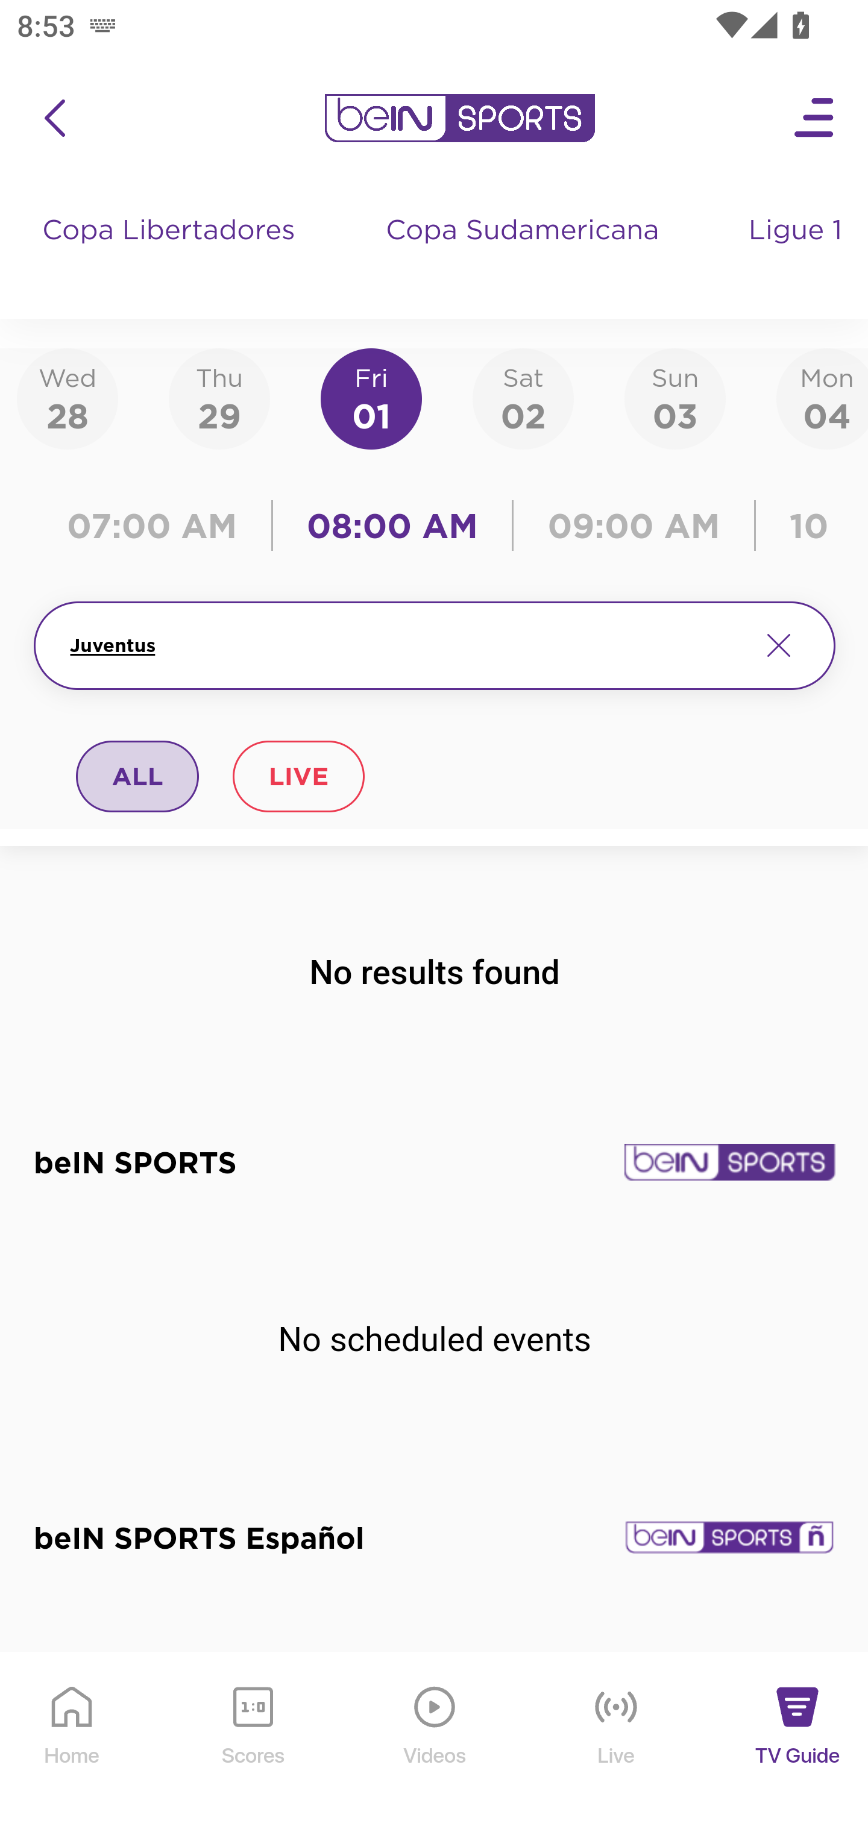  Describe the element at coordinates (822, 398) in the screenshot. I see `Mon04` at that location.